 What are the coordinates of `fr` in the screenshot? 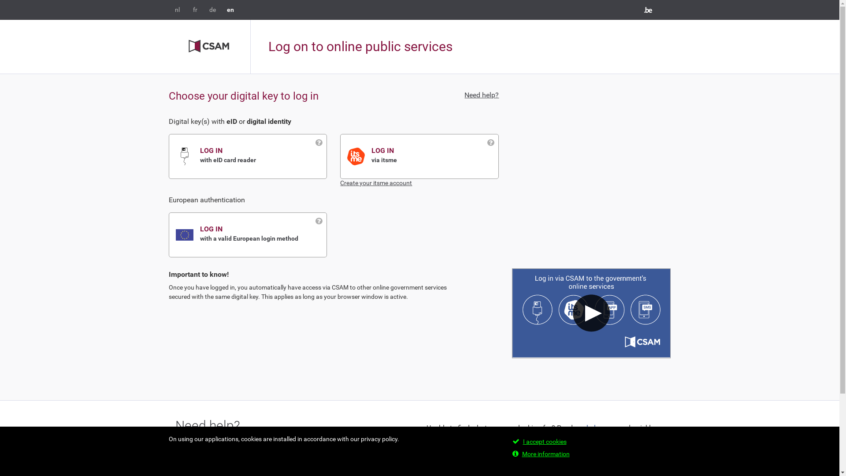 It's located at (195, 10).